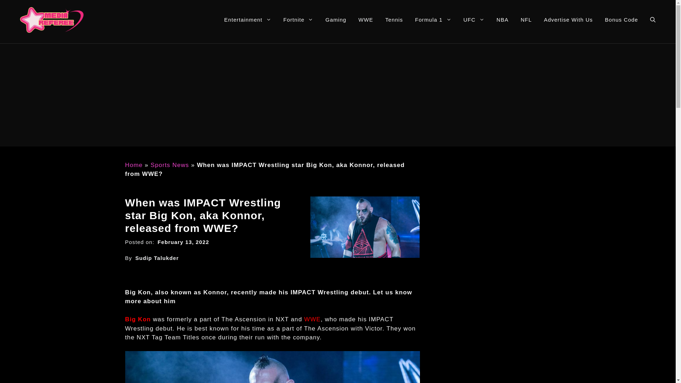 Image resolution: width=681 pixels, height=383 pixels. Describe the element at coordinates (170, 165) in the screenshot. I see `Sports News` at that location.